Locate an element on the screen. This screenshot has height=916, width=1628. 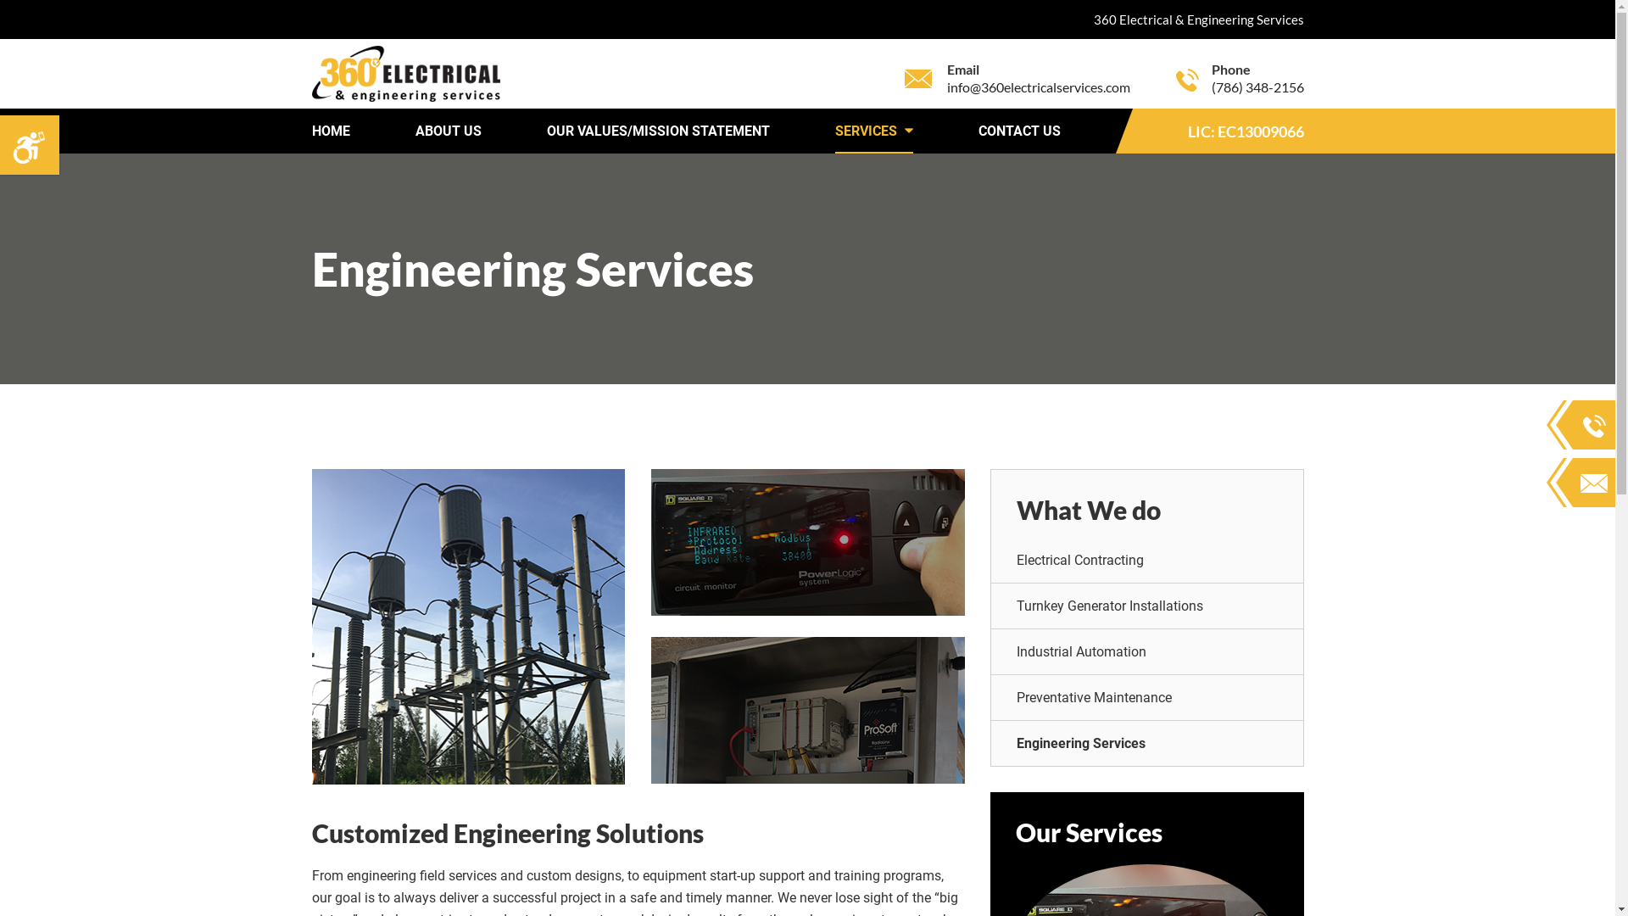
SERVICES is located at coordinates (873, 131).